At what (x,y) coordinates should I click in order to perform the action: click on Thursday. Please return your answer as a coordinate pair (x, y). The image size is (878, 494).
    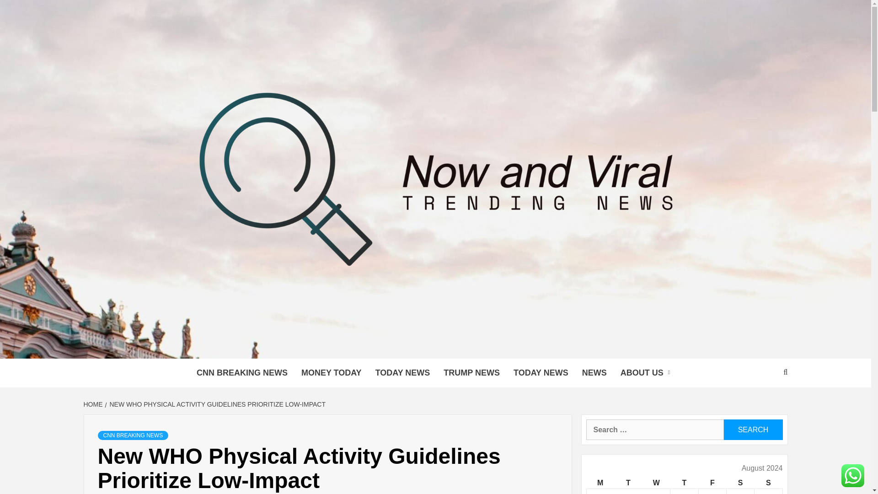
    Looking at the image, I should click on (684, 483).